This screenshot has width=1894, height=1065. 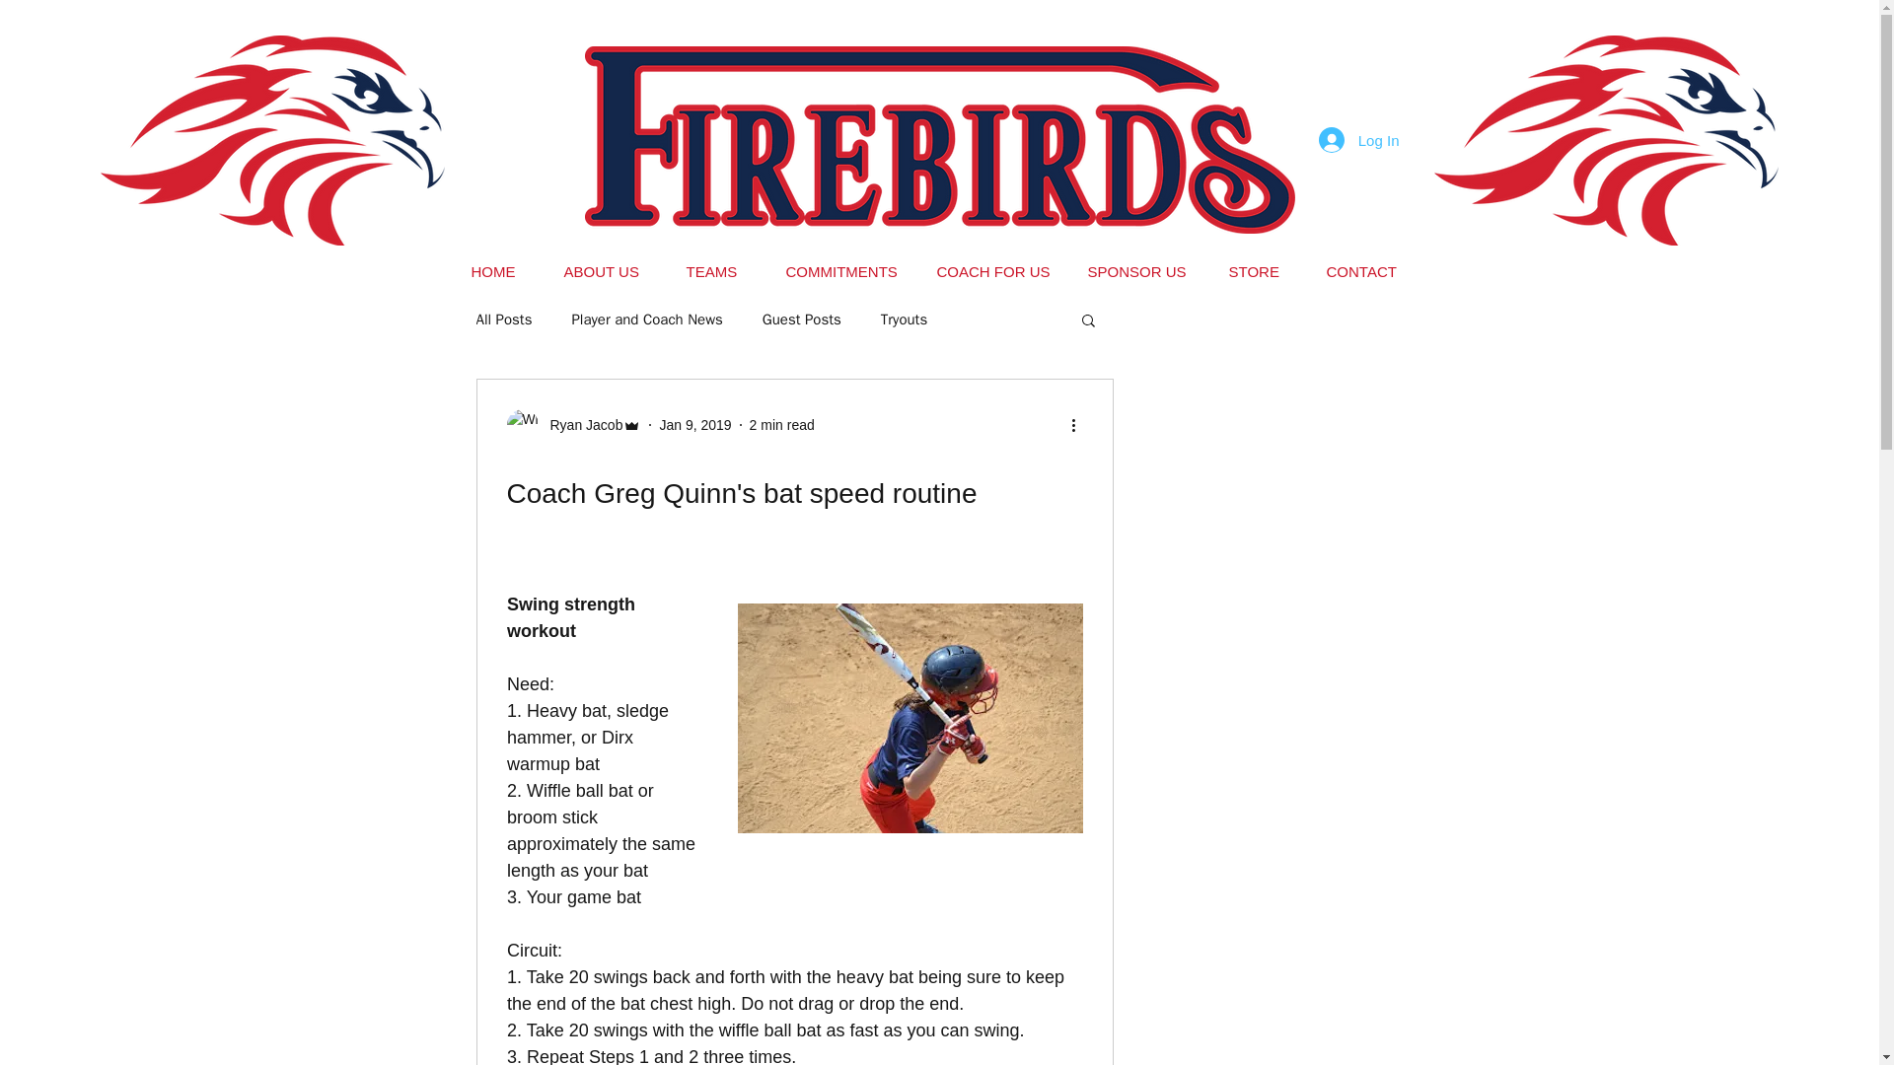 I want to click on SPONSOR US, so click(x=1143, y=271).